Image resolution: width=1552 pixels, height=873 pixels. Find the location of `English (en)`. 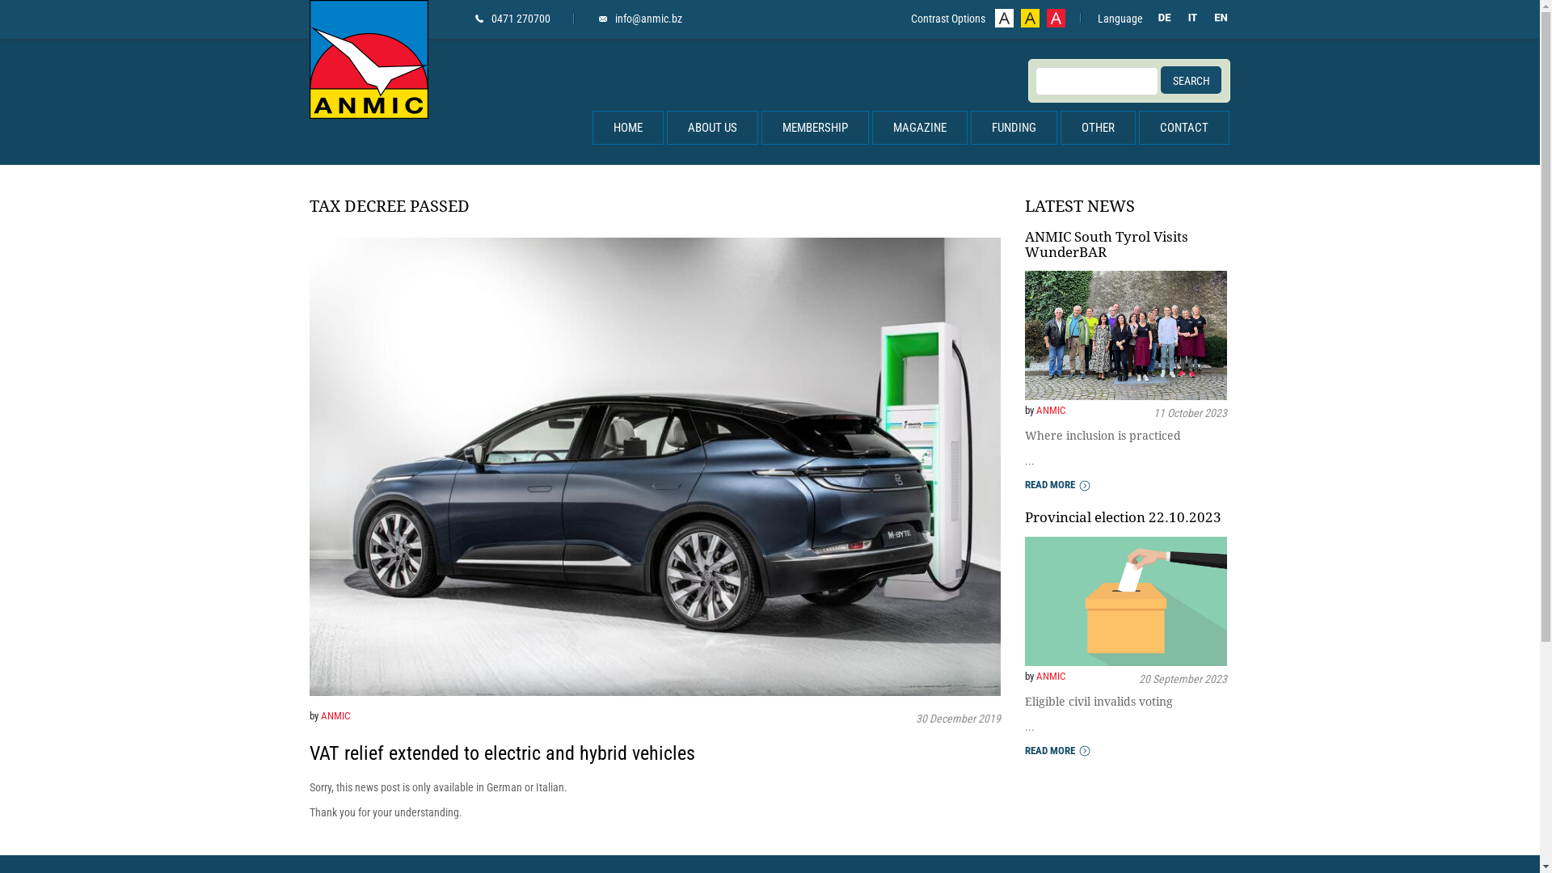

English (en) is located at coordinates (1221, 19).